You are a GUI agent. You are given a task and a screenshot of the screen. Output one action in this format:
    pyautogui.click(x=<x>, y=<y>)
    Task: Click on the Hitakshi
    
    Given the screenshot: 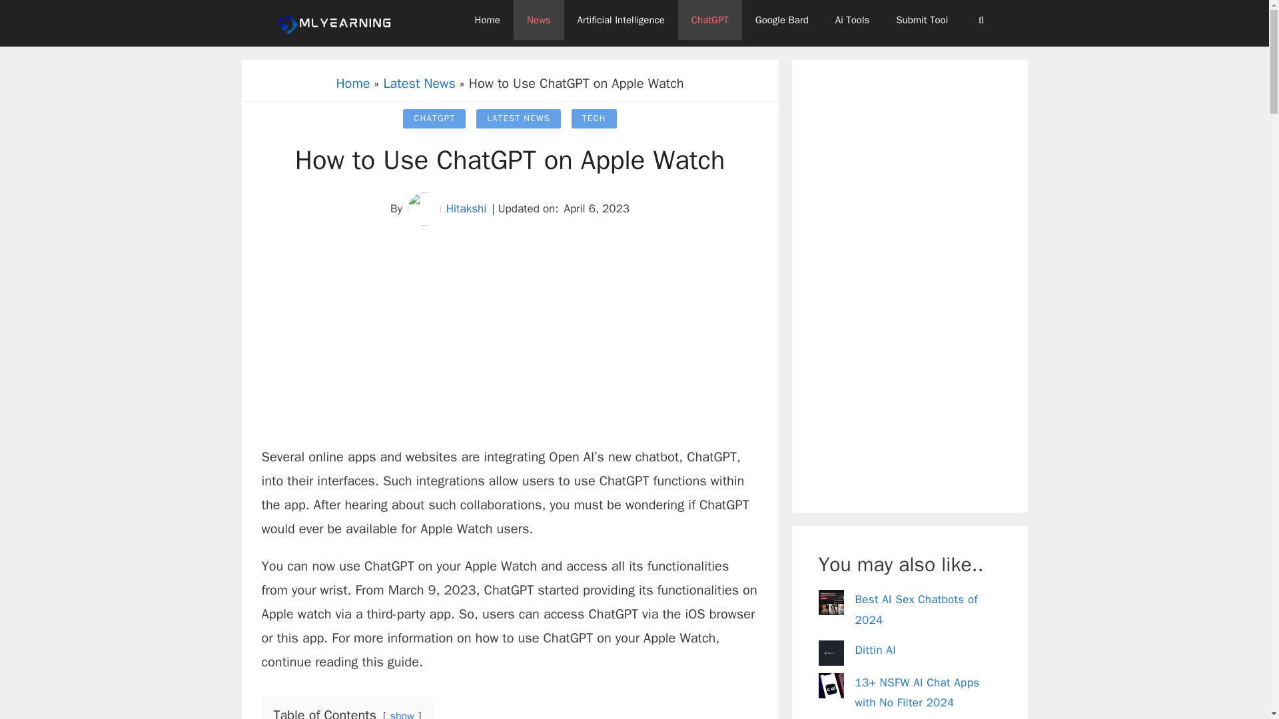 What is the action you would take?
    pyautogui.click(x=466, y=208)
    